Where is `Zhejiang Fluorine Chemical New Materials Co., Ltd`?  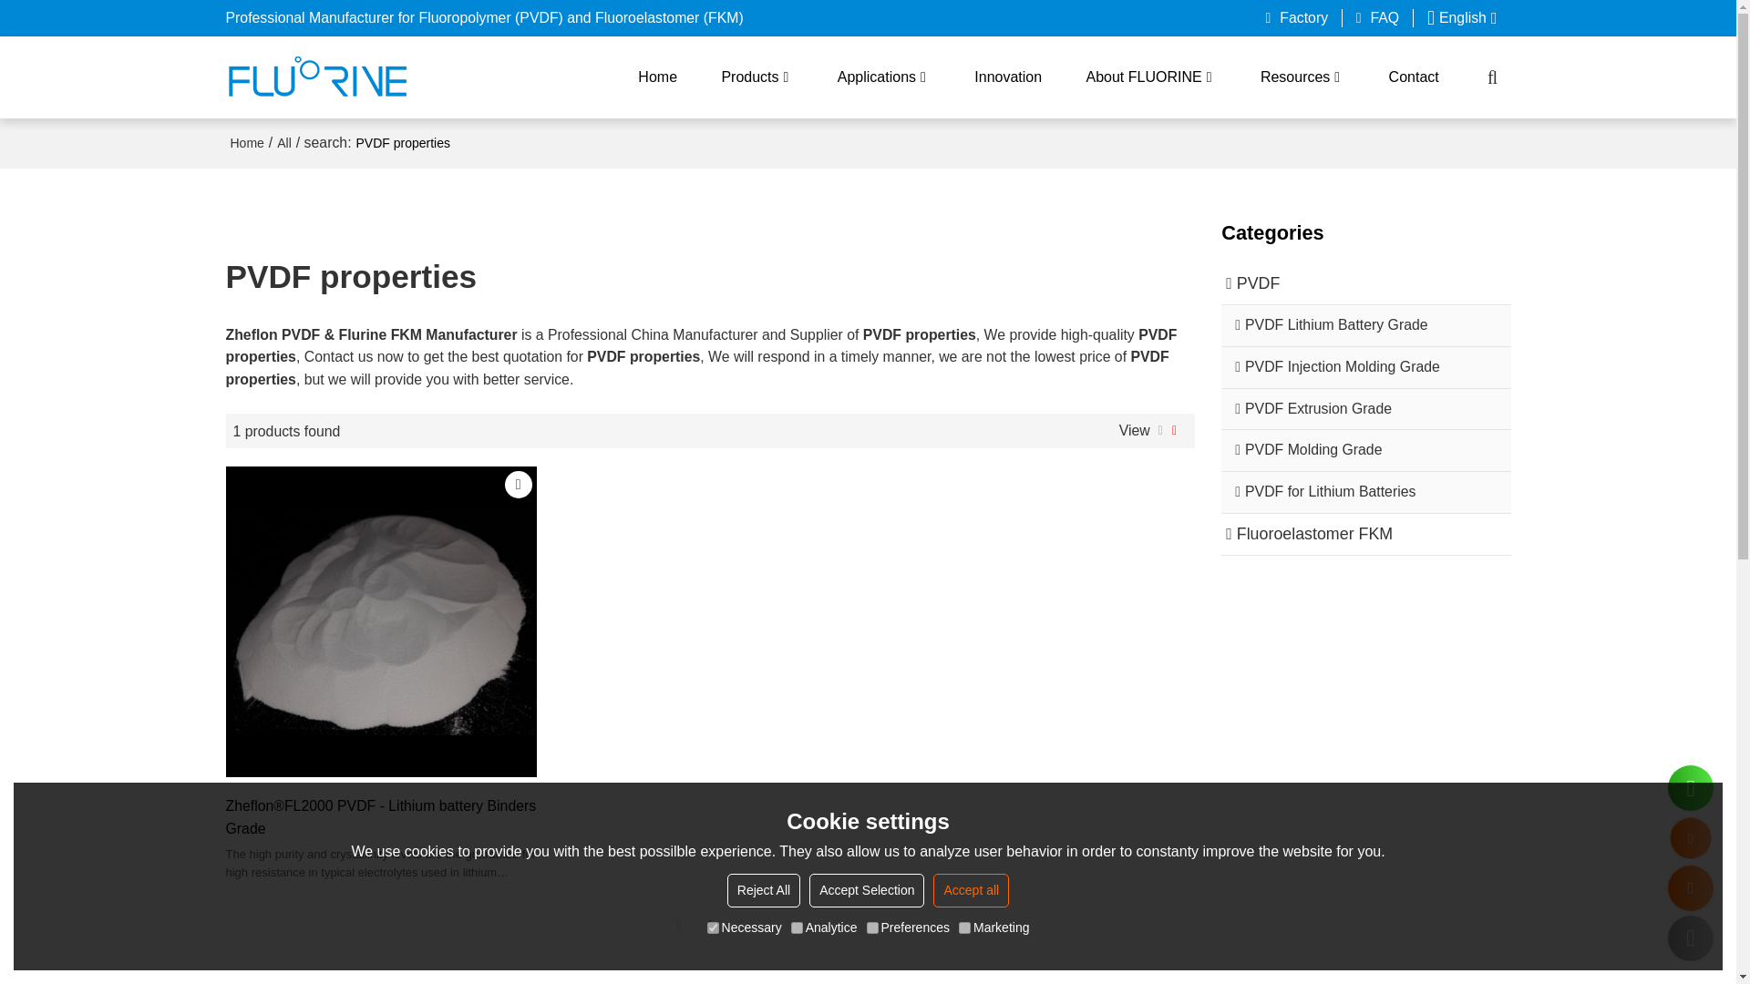
Zhejiang Fluorine Chemical New Materials Co., Ltd is located at coordinates (316, 77).